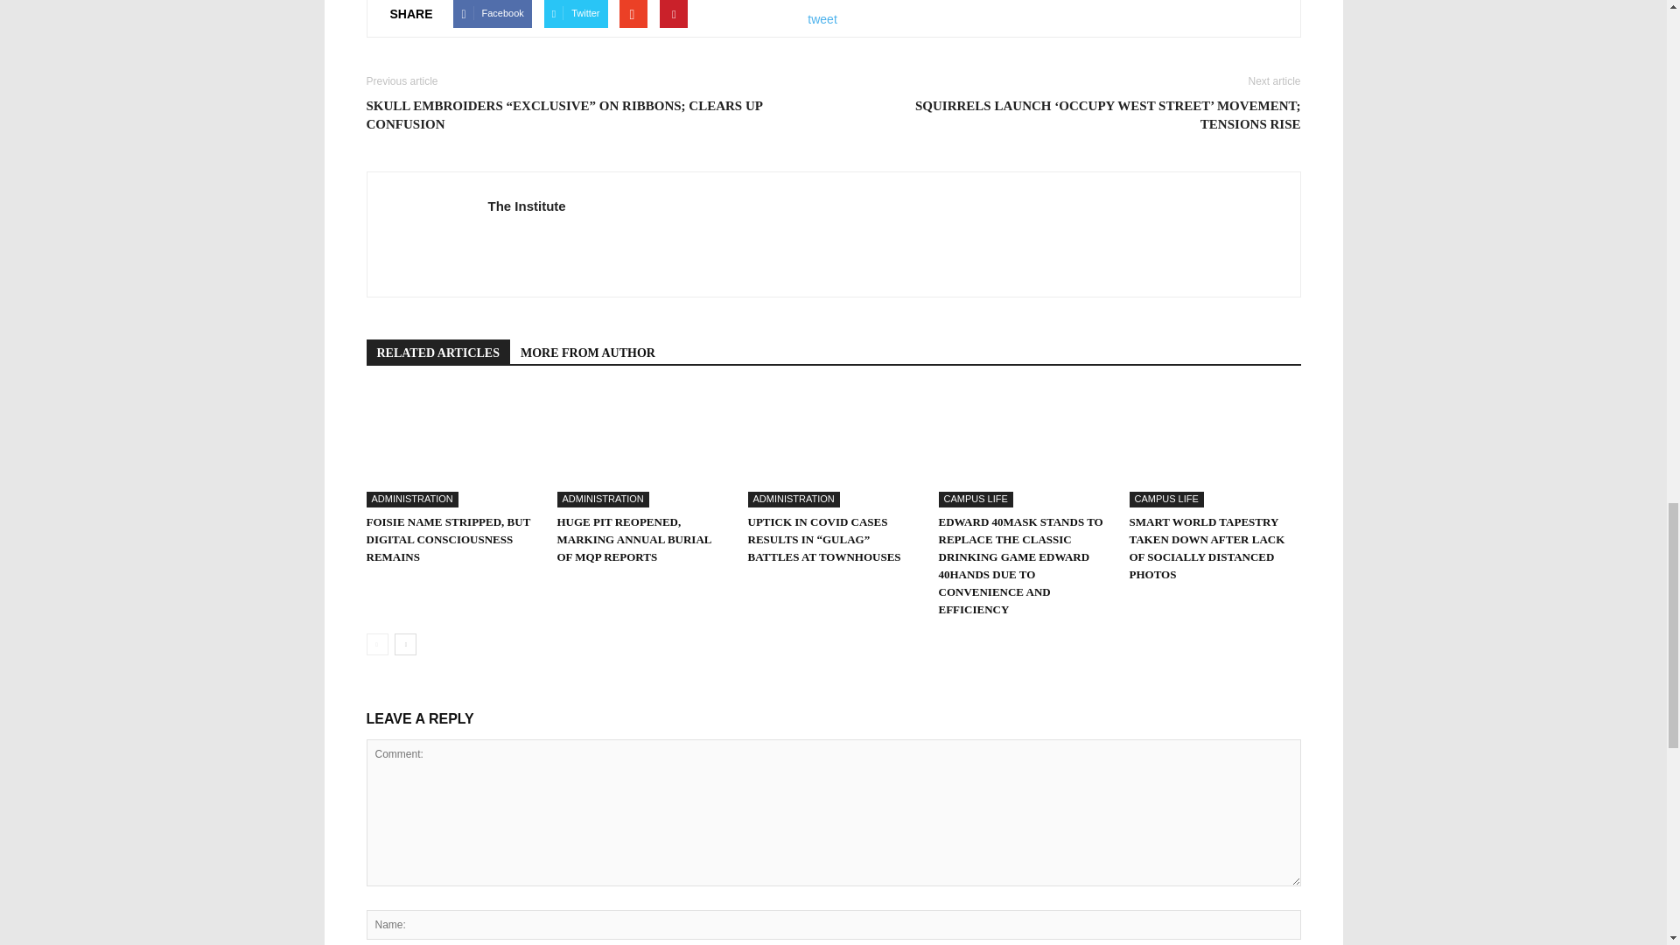 The image size is (1680, 945). Describe the element at coordinates (641, 448) in the screenshot. I see `Huge Pit Reopened, Marking Annual Burial of MQP Reports` at that location.